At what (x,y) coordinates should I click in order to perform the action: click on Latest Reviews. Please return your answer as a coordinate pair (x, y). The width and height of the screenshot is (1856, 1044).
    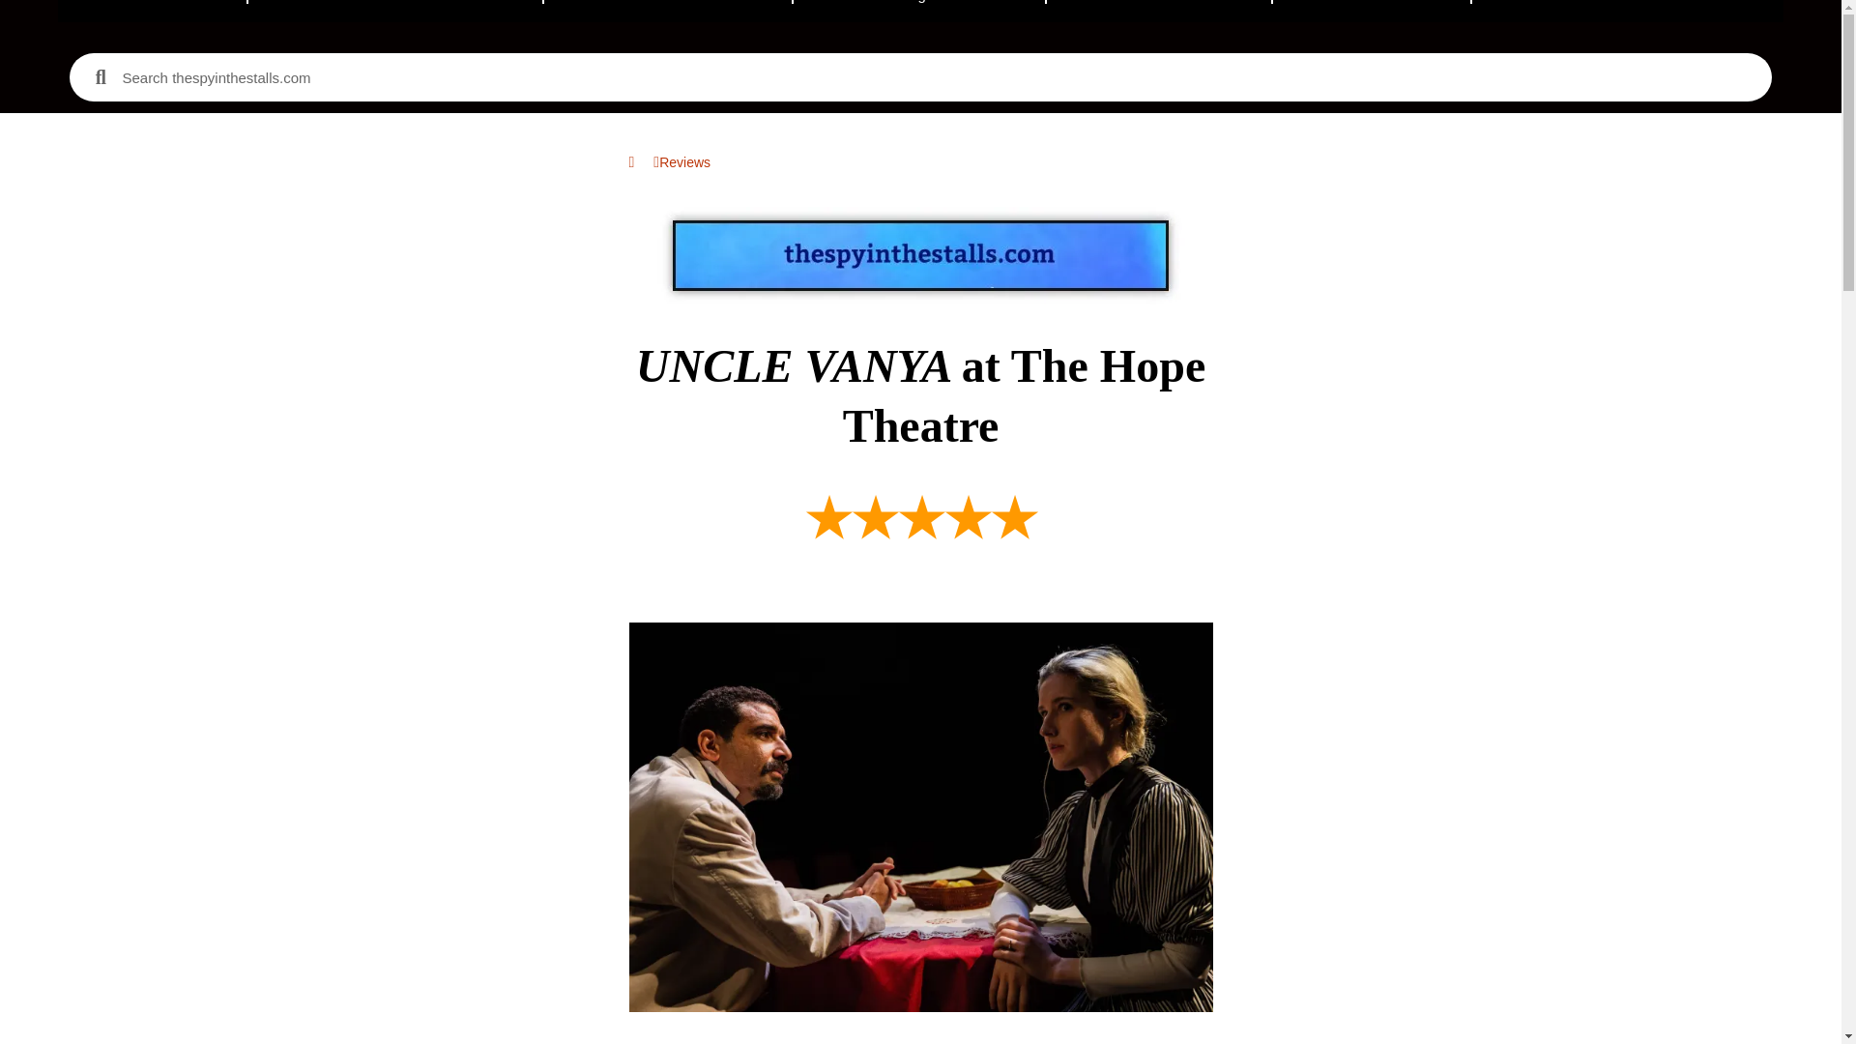
    Looking at the image, I should click on (667, 10).